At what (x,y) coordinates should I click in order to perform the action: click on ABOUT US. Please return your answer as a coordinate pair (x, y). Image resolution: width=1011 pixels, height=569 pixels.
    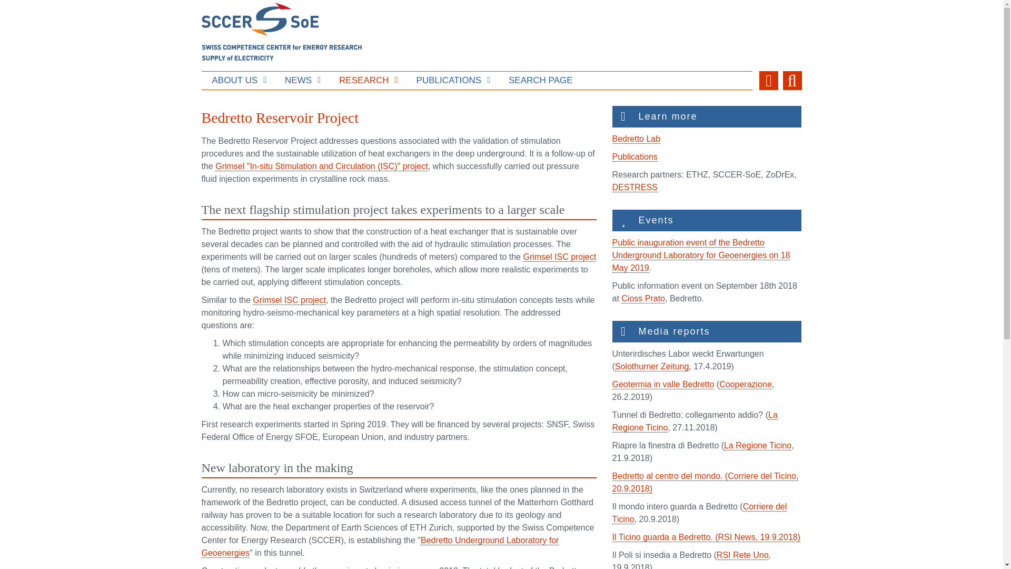
    Looking at the image, I should click on (237, 80).